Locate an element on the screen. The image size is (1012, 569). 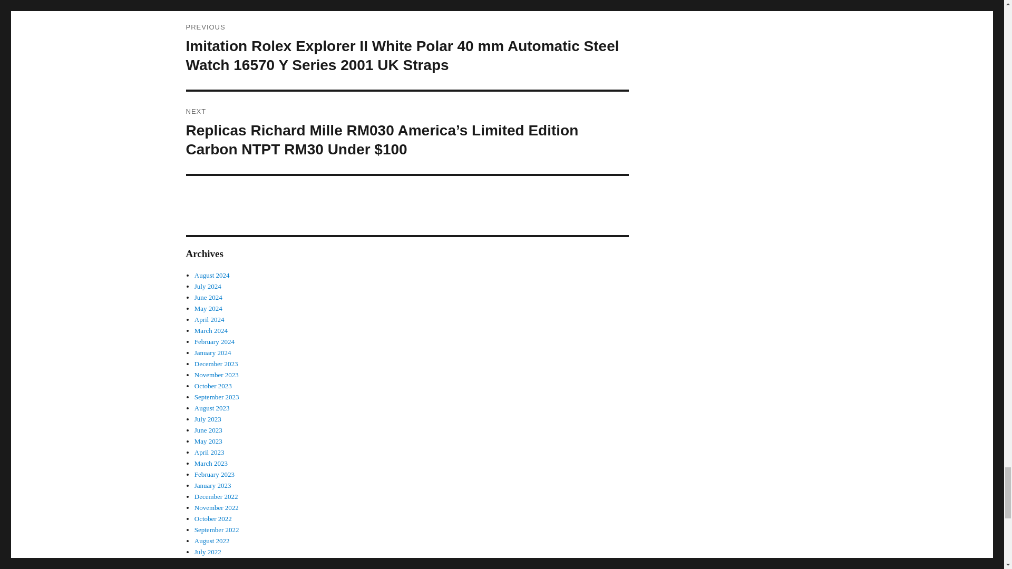
July 2023 is located at coordinates (208, 419).